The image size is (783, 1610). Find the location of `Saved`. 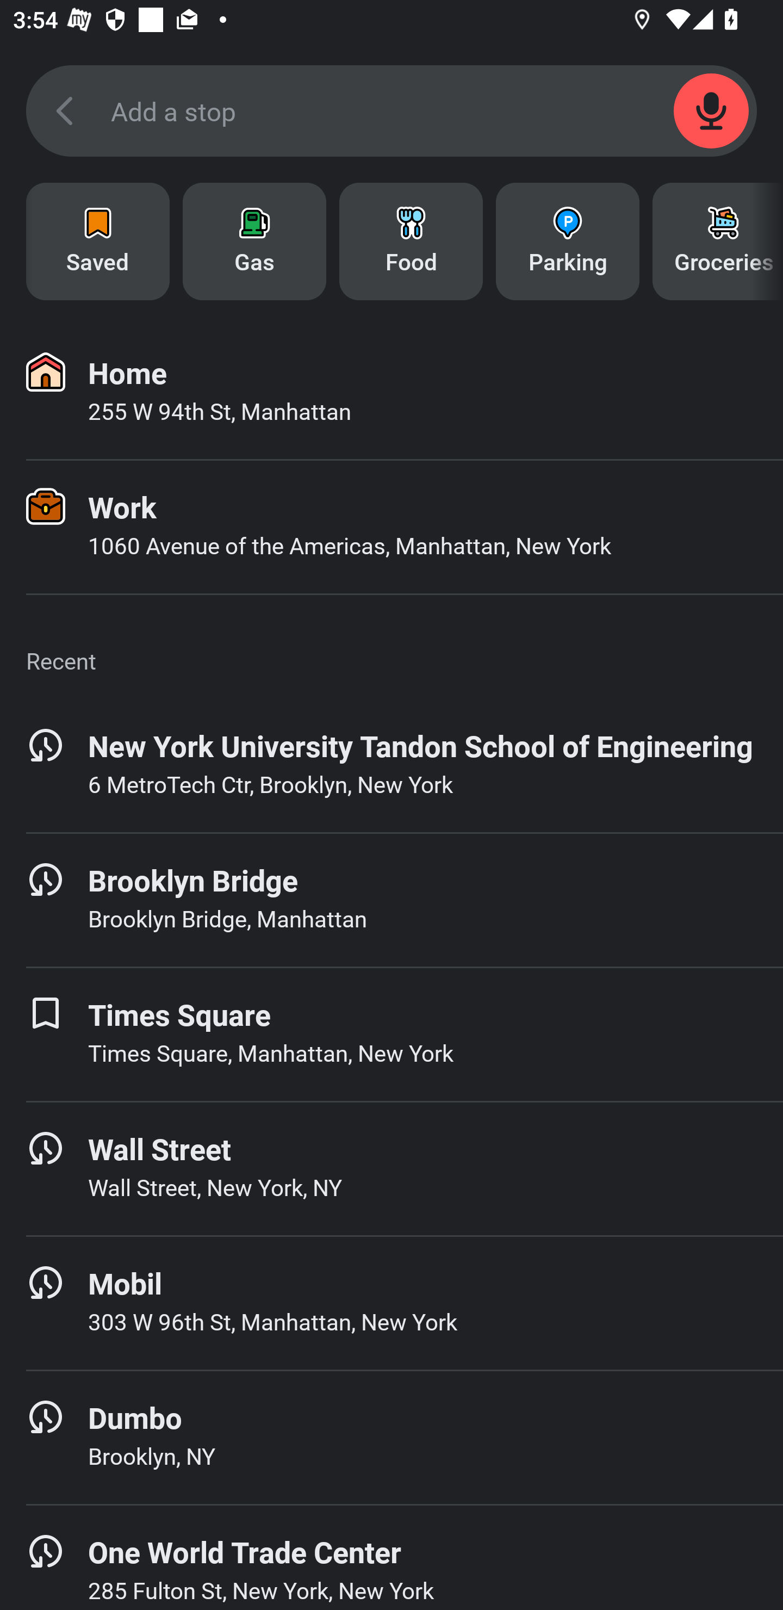

Saved is located at coordinates (98, 242).